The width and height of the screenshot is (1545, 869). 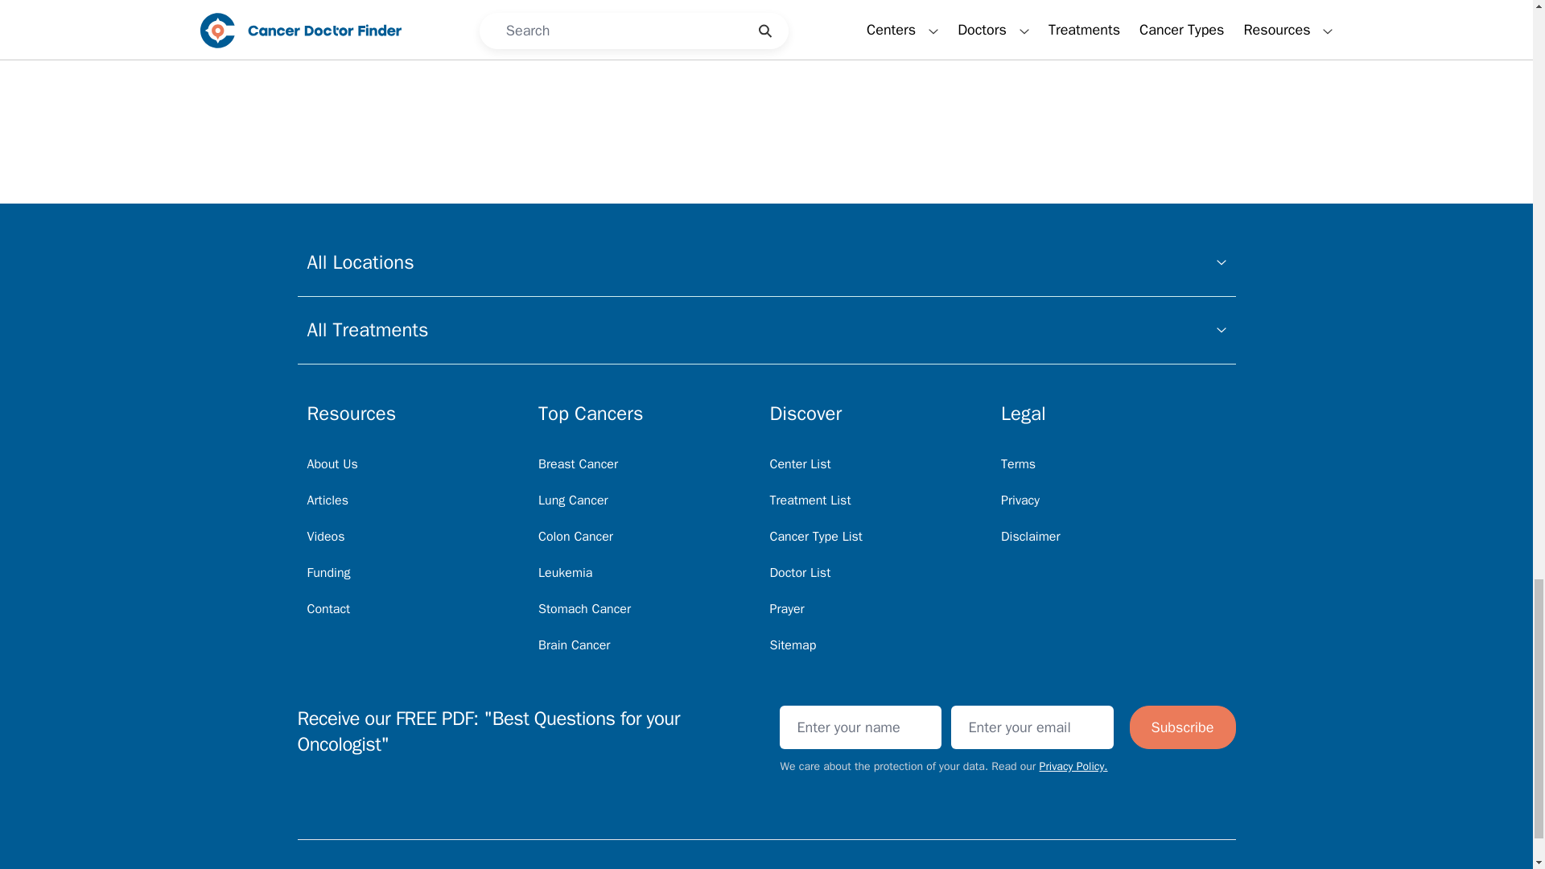 What do you see at coordinates (573, 500) in the screenshot?
I see `Lung Cancer` at bounding box center [573, 500].